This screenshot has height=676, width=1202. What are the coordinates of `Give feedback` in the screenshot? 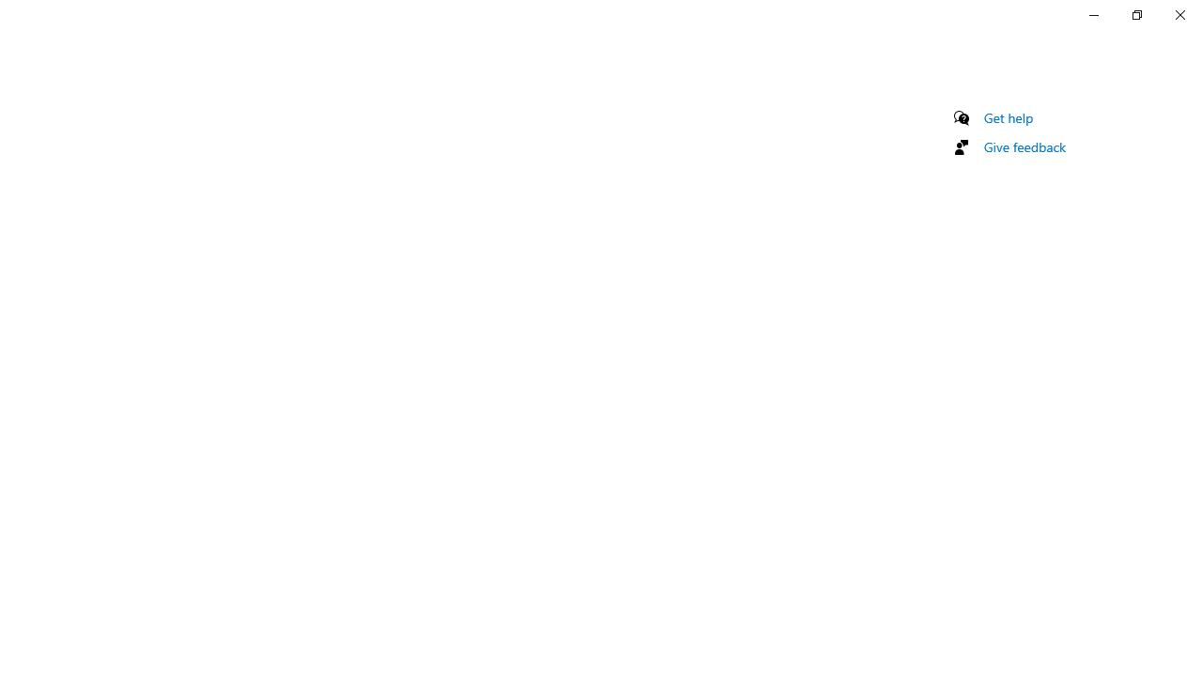 It's located at (1025, 146).